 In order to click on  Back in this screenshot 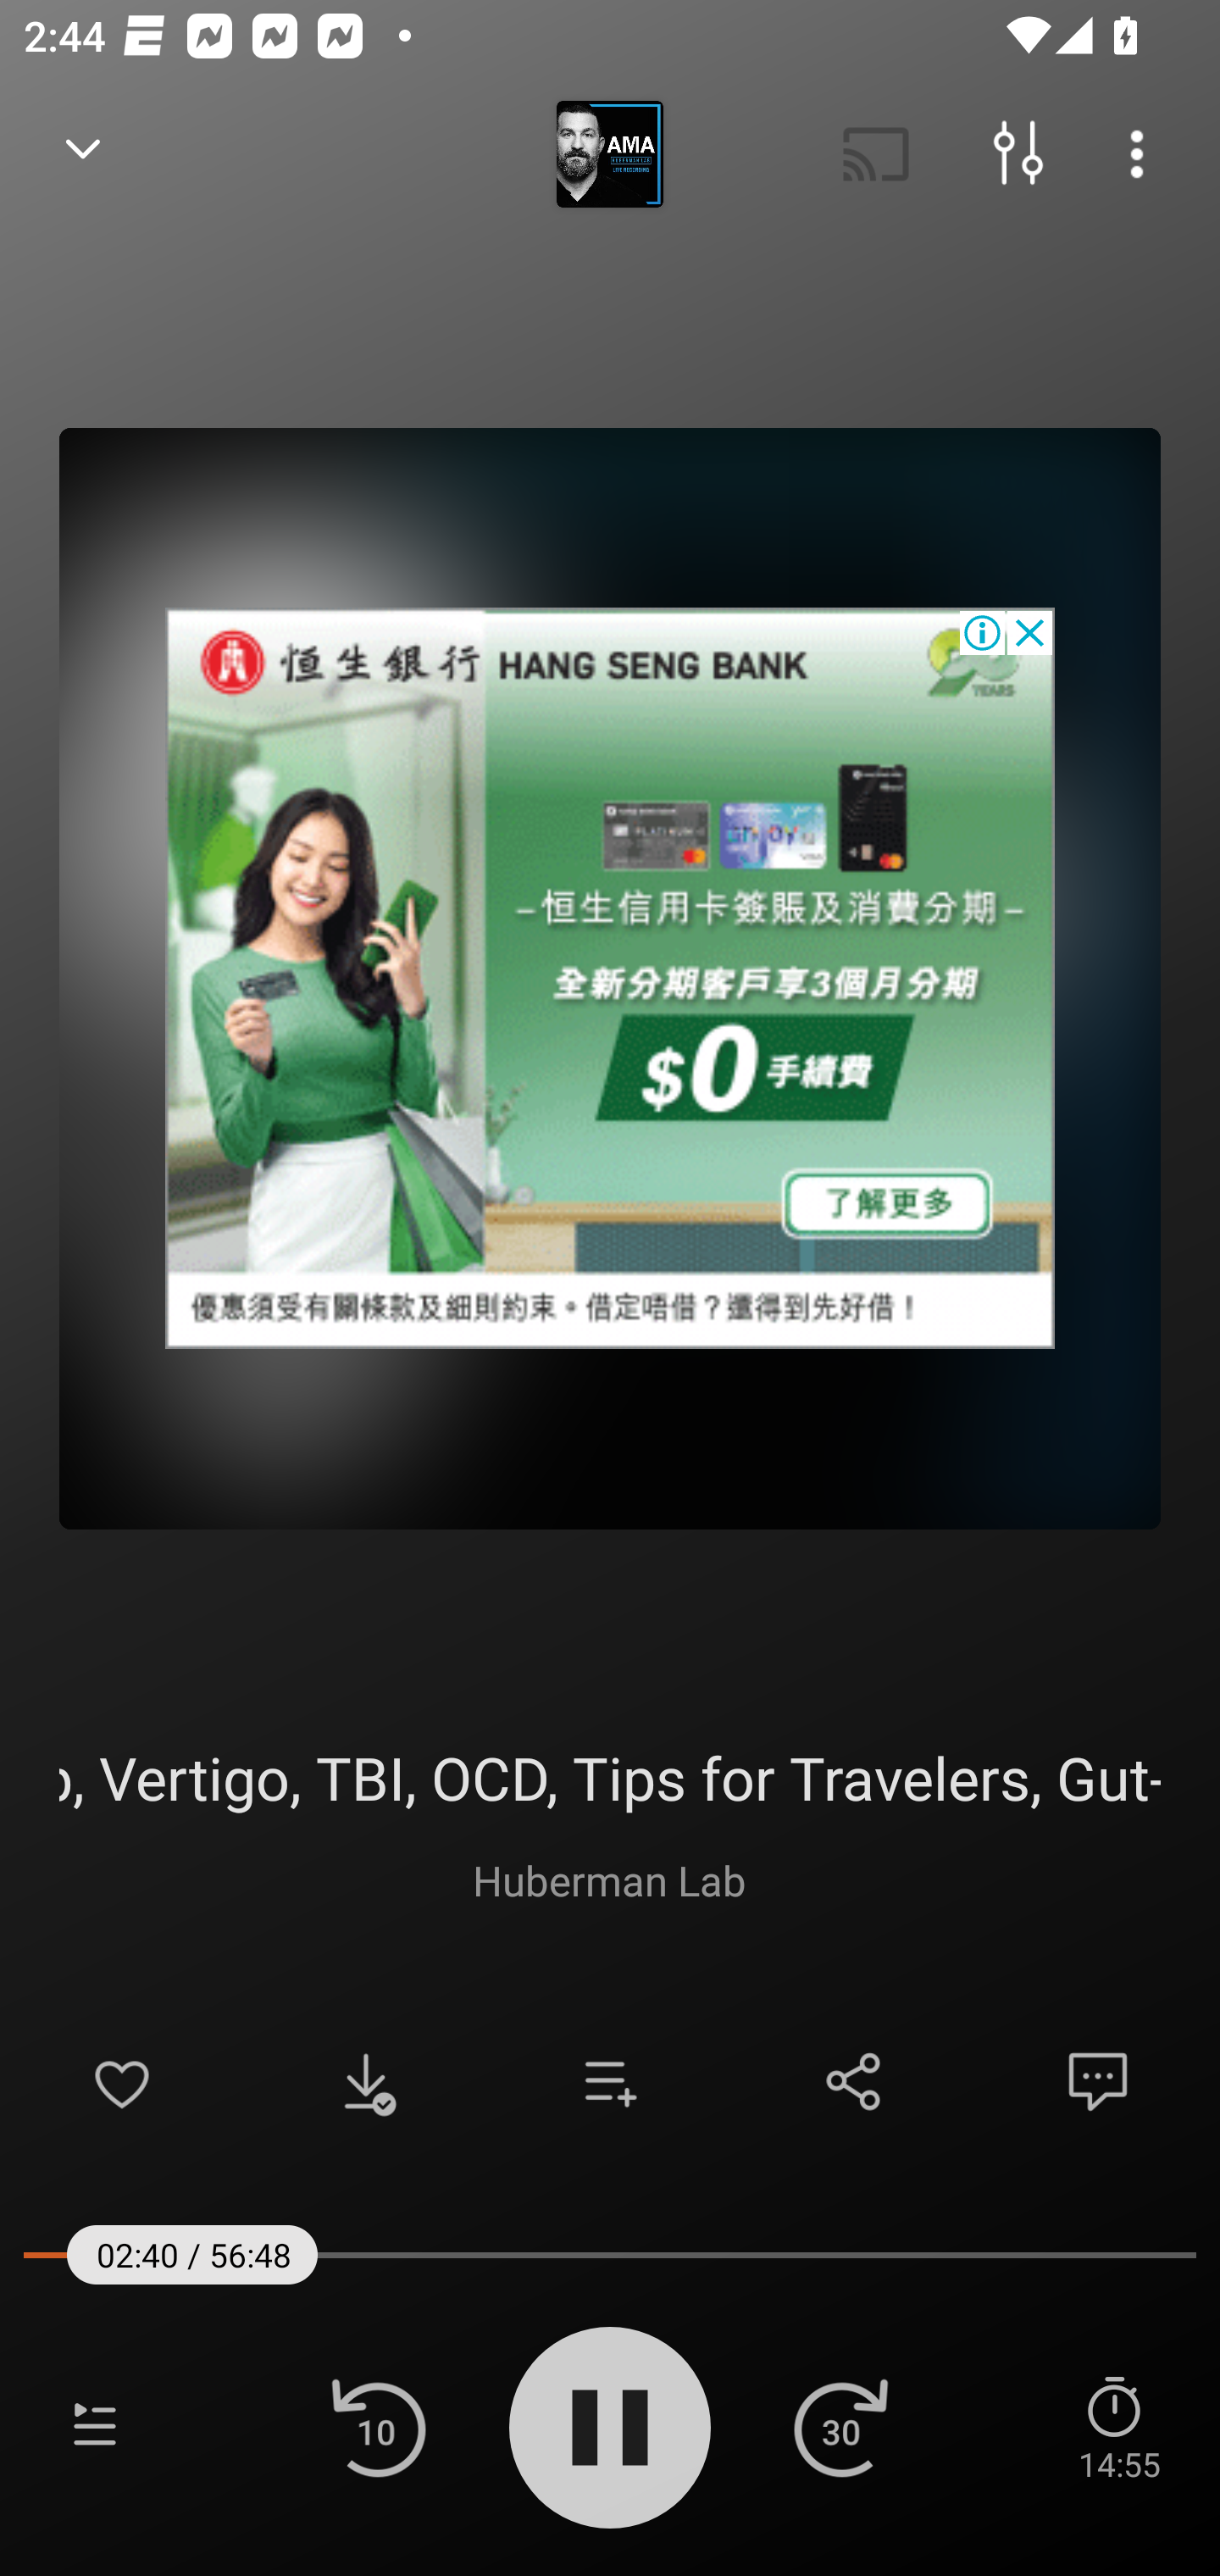, I will do `click(83, 154)`.